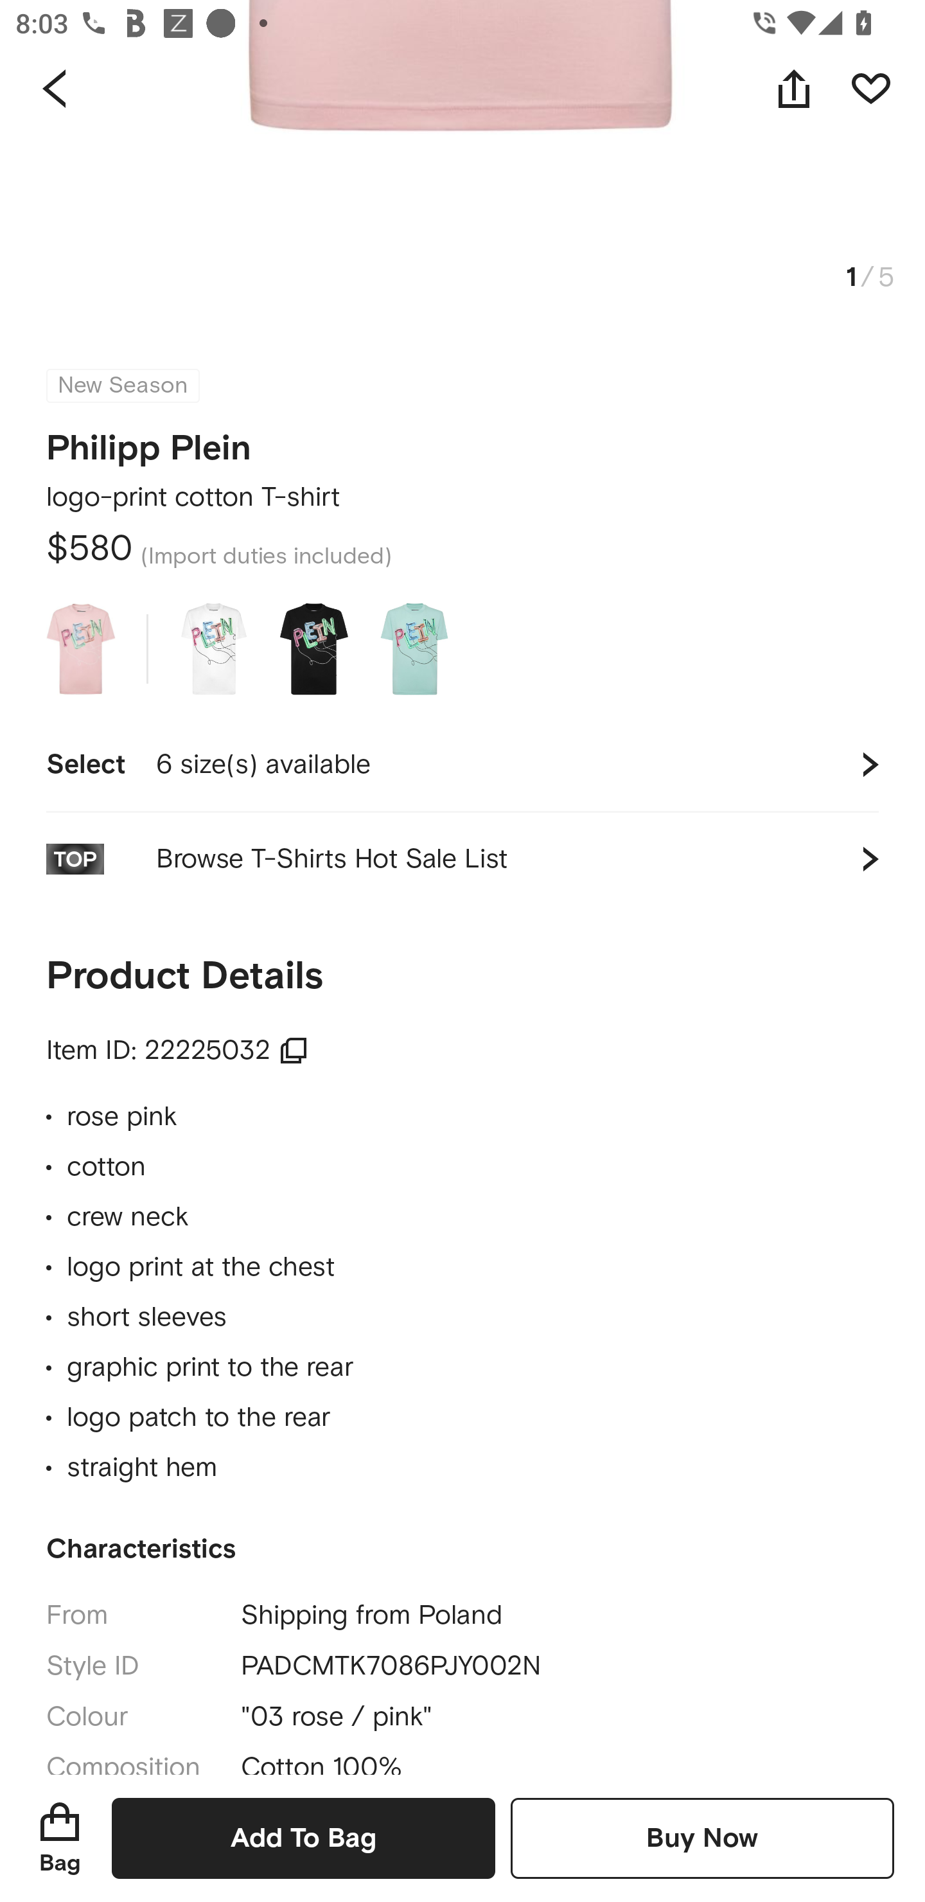  What do you see at coordinates (463, 858) in the screenshot?
I see `Browse T-Shirts Hot Sale List` at bounding box center [463, 858].